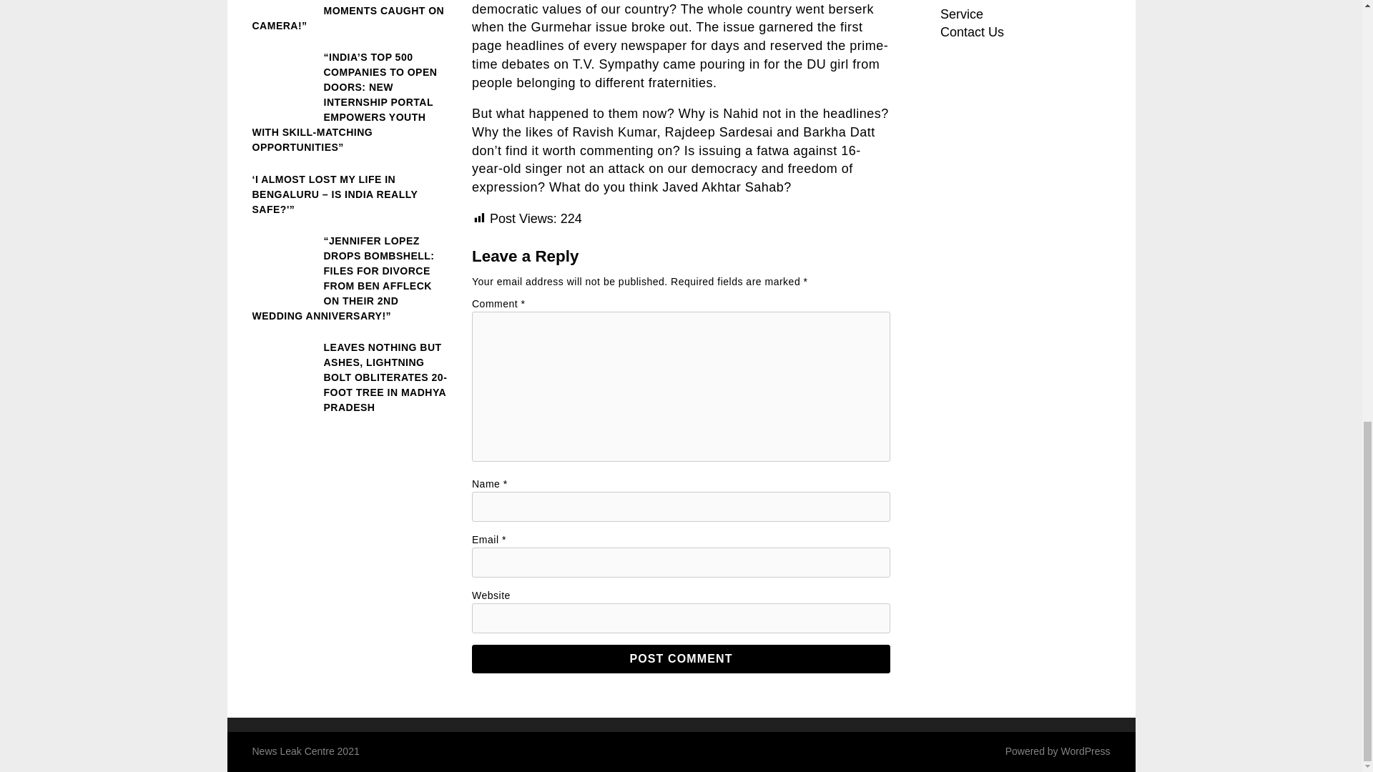  Describe the element at coordinates (1020, 11) in the screenshot. I see `NLC Media Pvt Ltd Terms of Service` at that location.